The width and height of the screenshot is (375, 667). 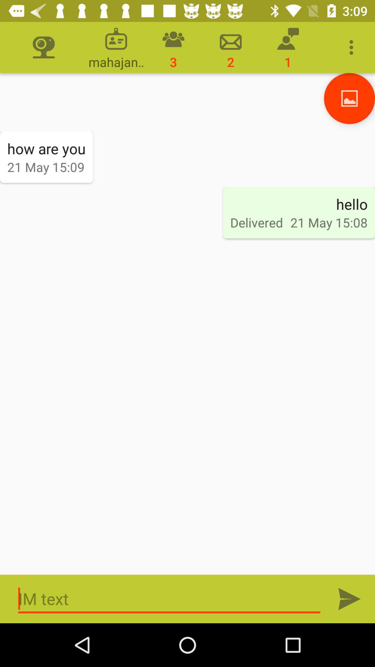 What do you see at coordinates (169, 599) in the screenshot?
I see `enter text message` at bounding box center [169, 599].